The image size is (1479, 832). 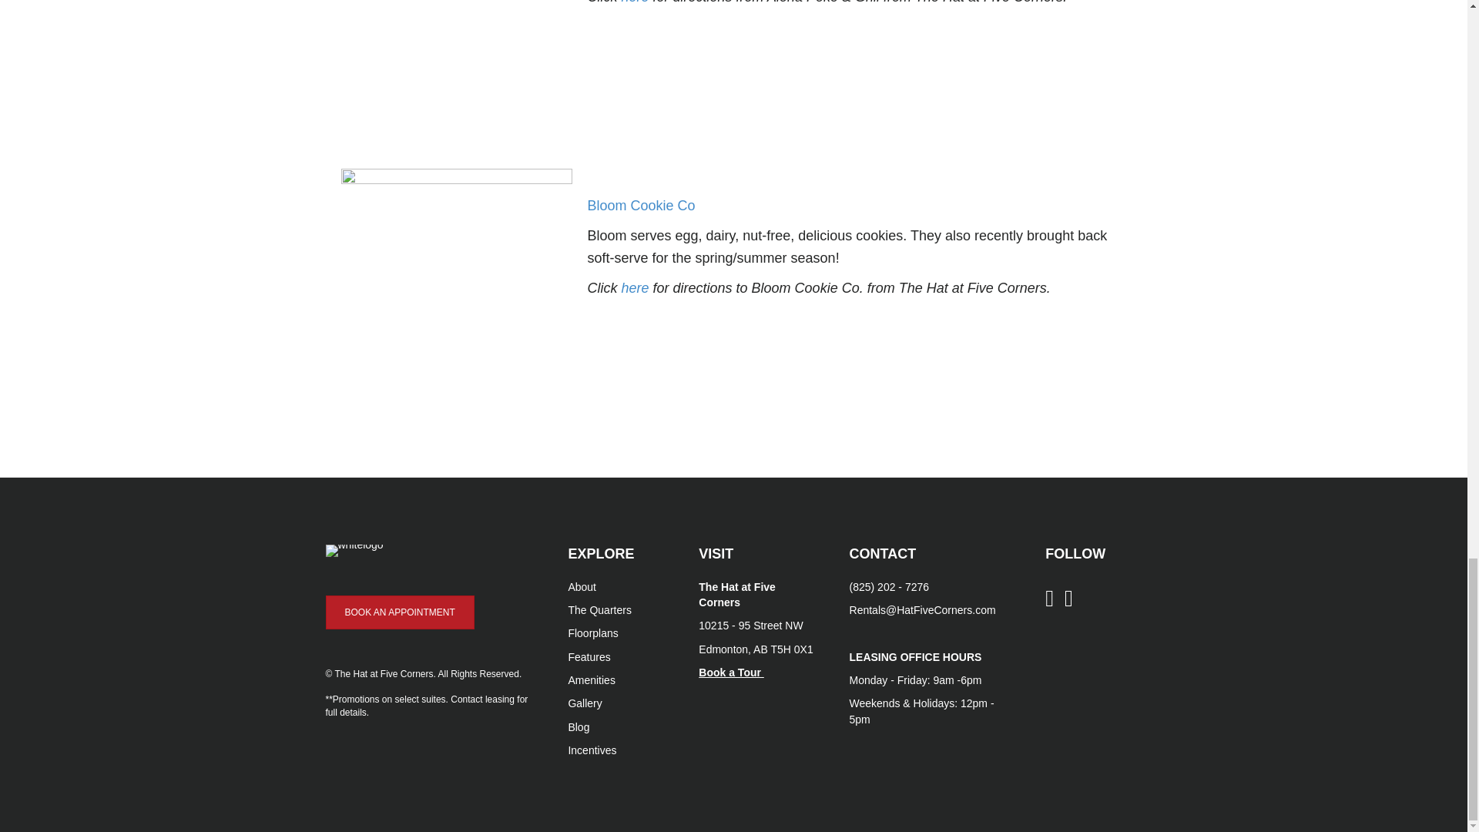 What do you see at coordinates (599, 610) in the screenshot?
I see `The Quarters` at bounding box center [599, 610].